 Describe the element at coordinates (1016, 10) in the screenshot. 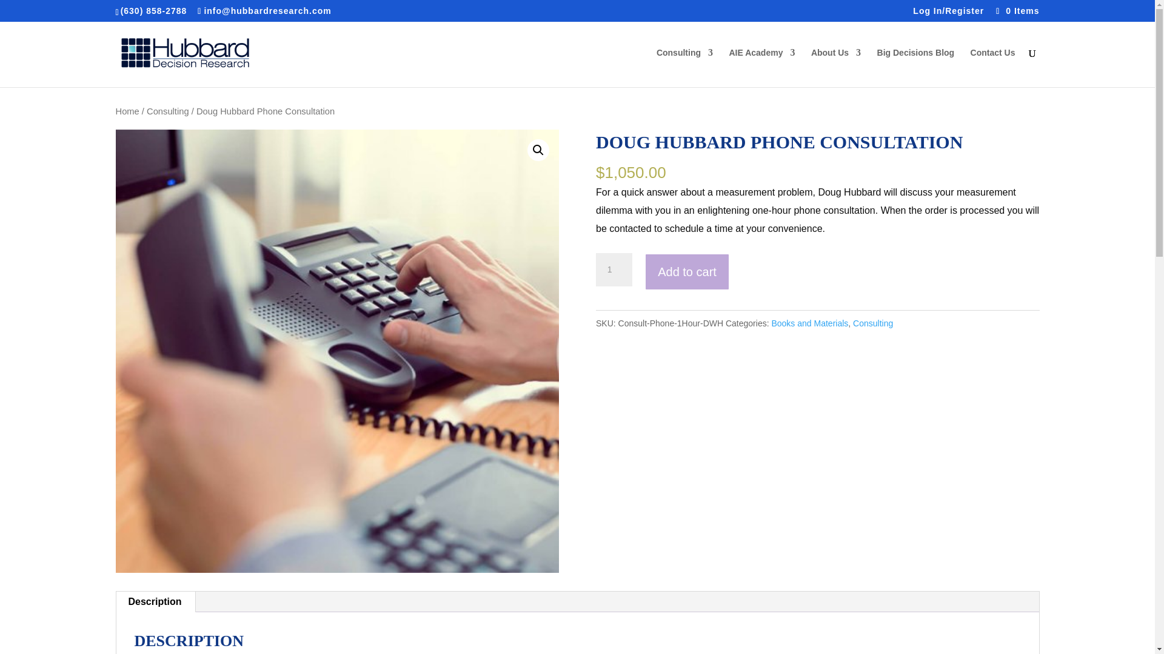

I see `0 Items` at that location.